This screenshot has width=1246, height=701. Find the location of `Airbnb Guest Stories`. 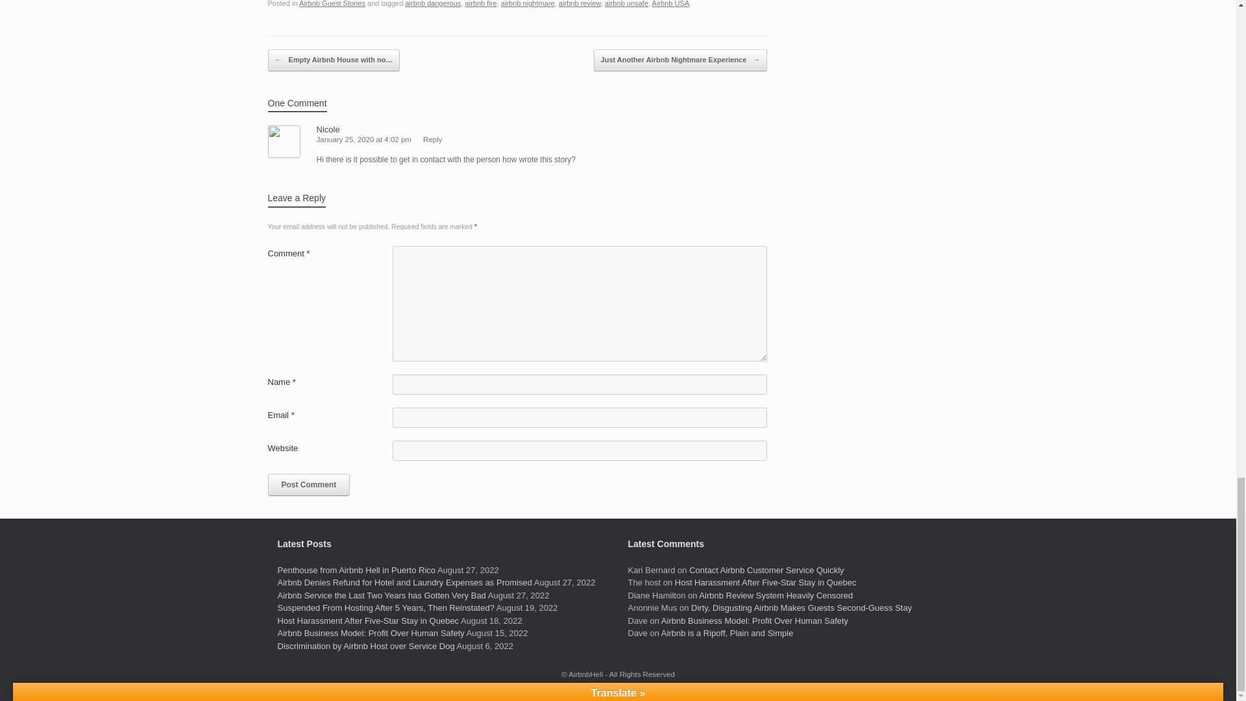

Airbnb Guest Stories is located at coordinates (332, 3).